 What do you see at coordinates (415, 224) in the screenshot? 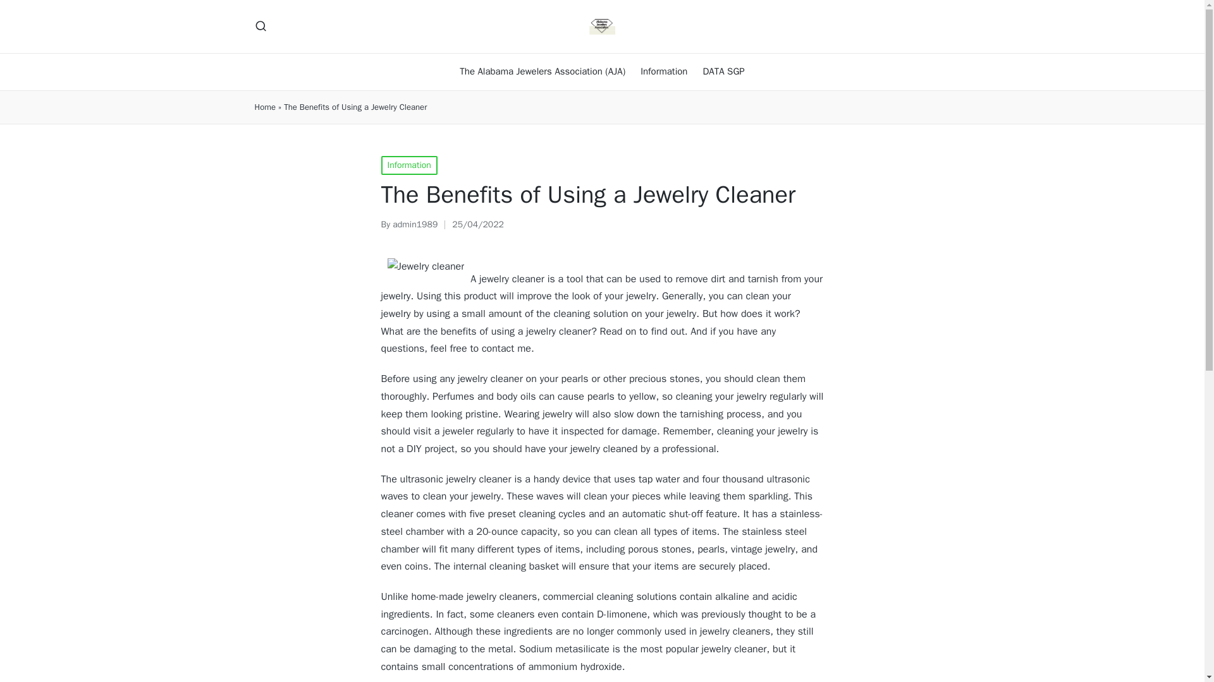
I see `admin1989` at bounding box center [415, 224].